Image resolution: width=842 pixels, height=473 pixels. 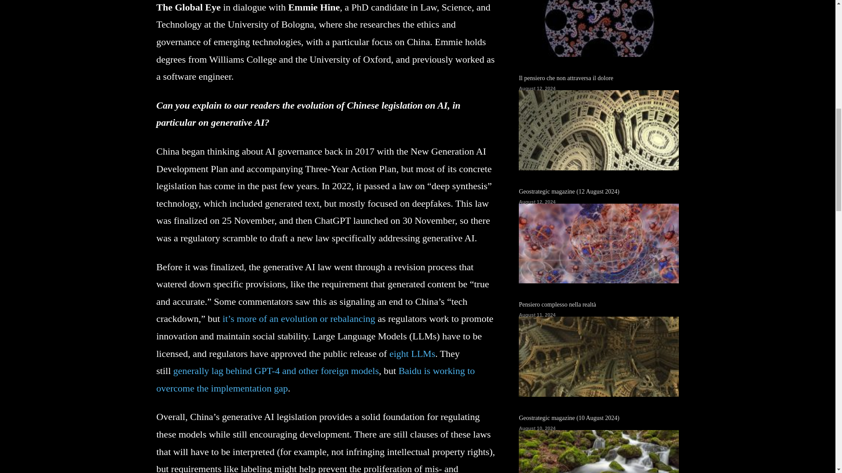 What do you see at coordinates (315, 379) in the screenshot?
I see `Baidu is working to overcome the implementation gap` at bounding box center [315, 379].